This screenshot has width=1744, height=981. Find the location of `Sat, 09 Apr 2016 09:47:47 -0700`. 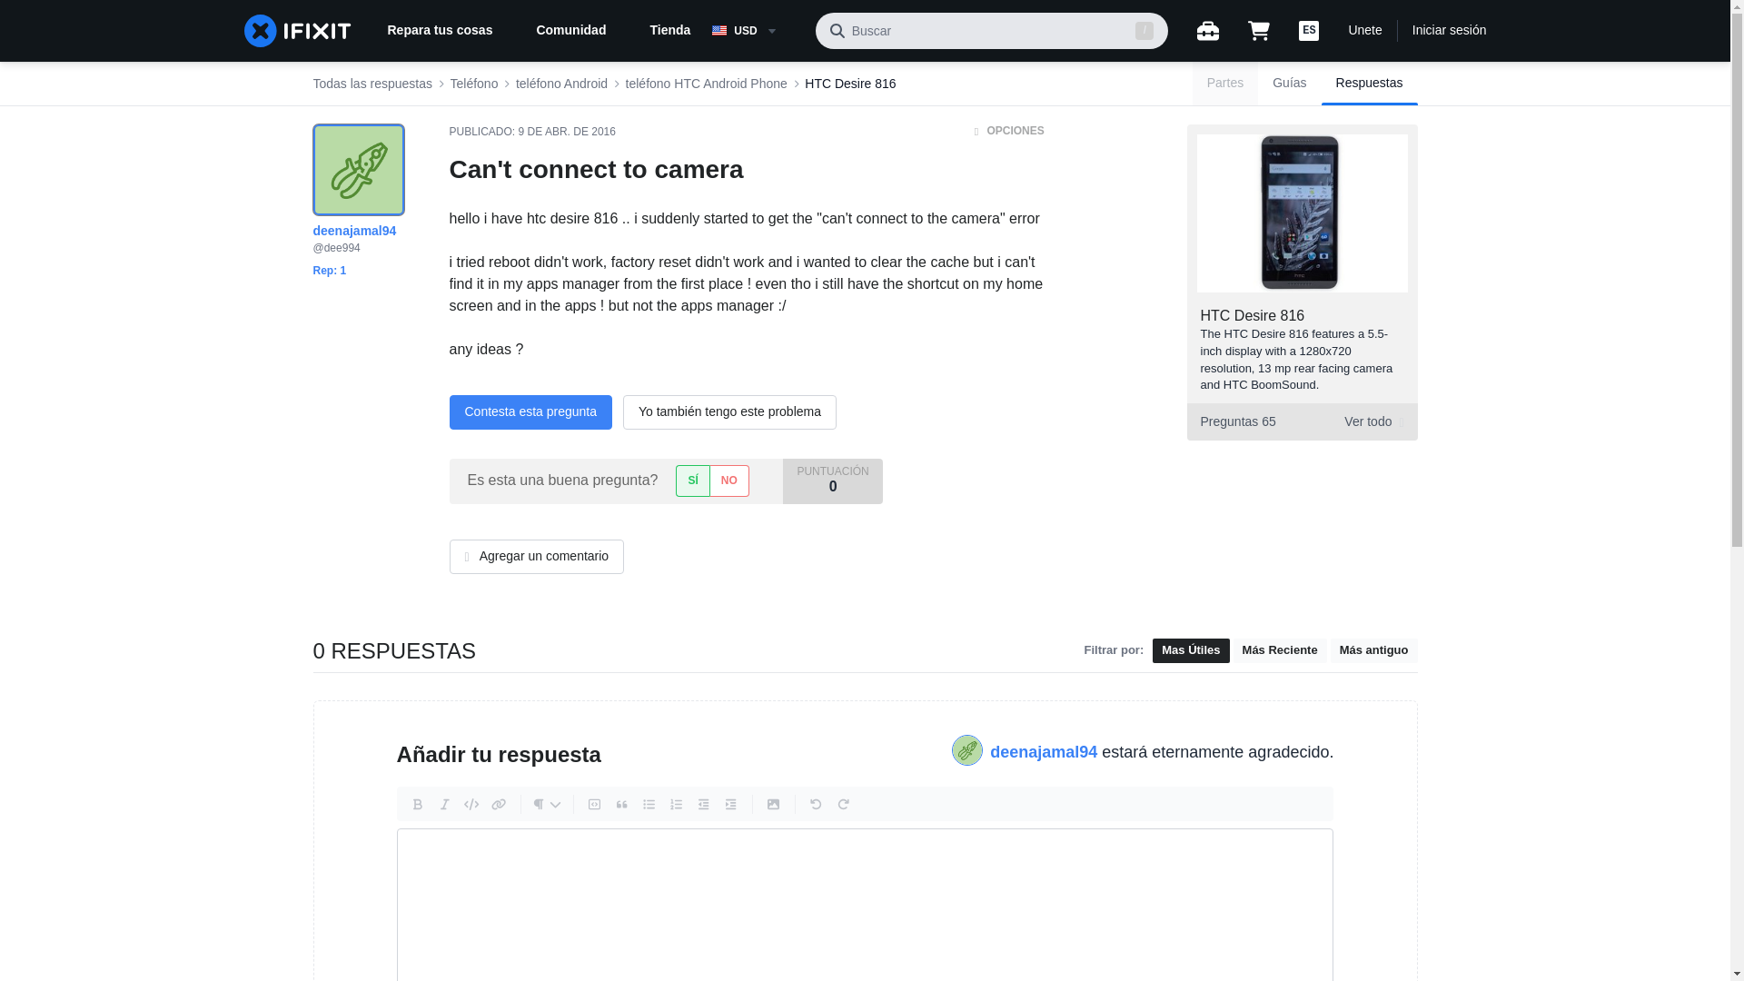

Sat, 09 Apr 2016 09:47:47 -0700 is located at coordinates (567, 132).